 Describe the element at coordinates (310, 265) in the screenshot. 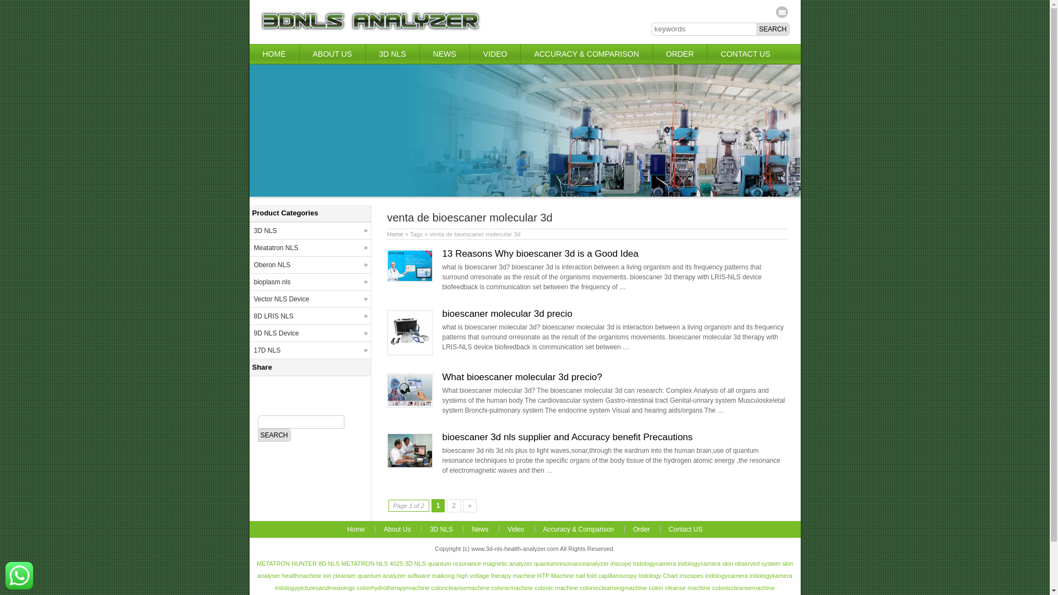

I see `Oberon NLS` at that location.